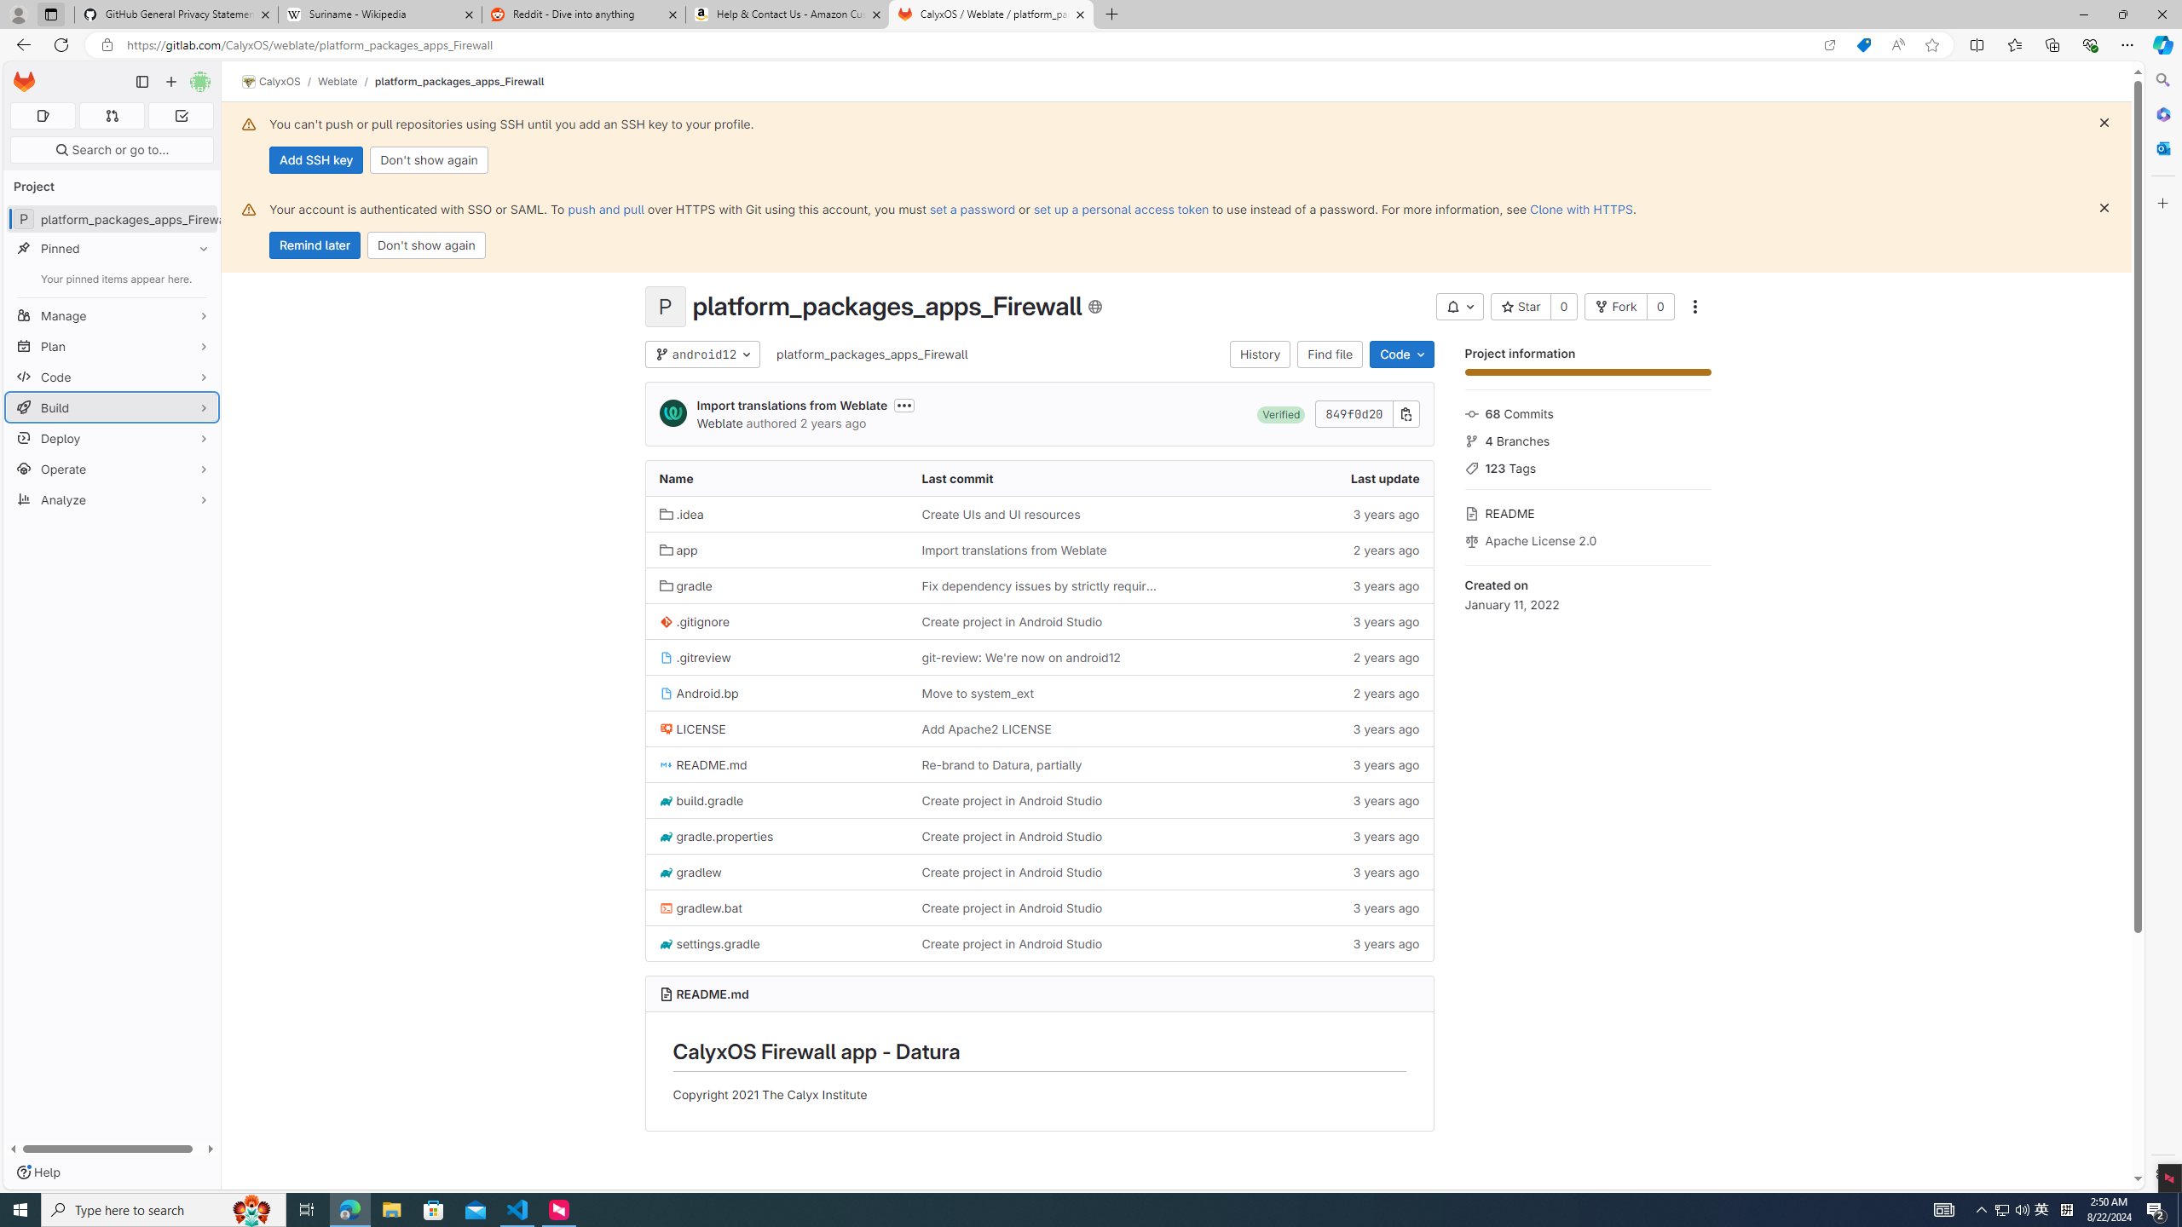 The image size is (2182, 1227). What do you see at coordinates (701, 907) in the screenshot?
I see `gradlew.bat` at bounding box center [701, 907].